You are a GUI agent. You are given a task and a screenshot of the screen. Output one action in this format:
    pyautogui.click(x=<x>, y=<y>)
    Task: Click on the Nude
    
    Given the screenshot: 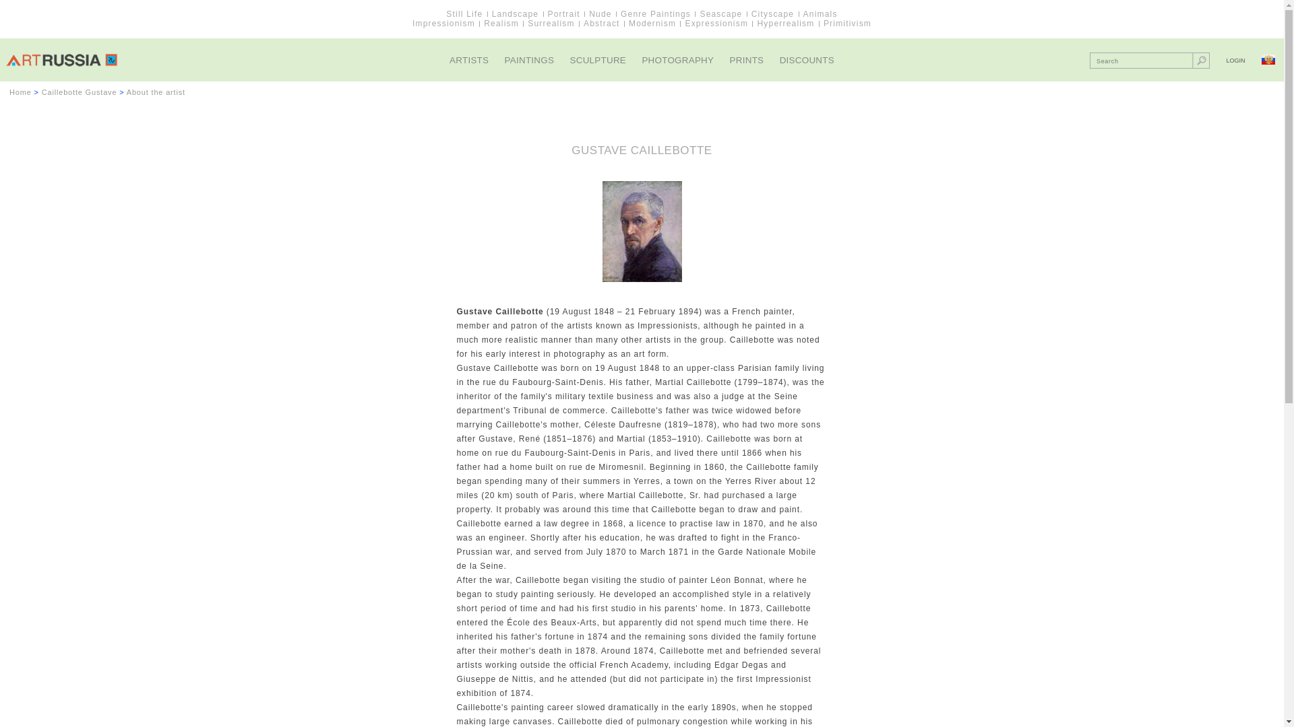 What is the action you would take?
    pyautogui.click(x=600, y=14)
    